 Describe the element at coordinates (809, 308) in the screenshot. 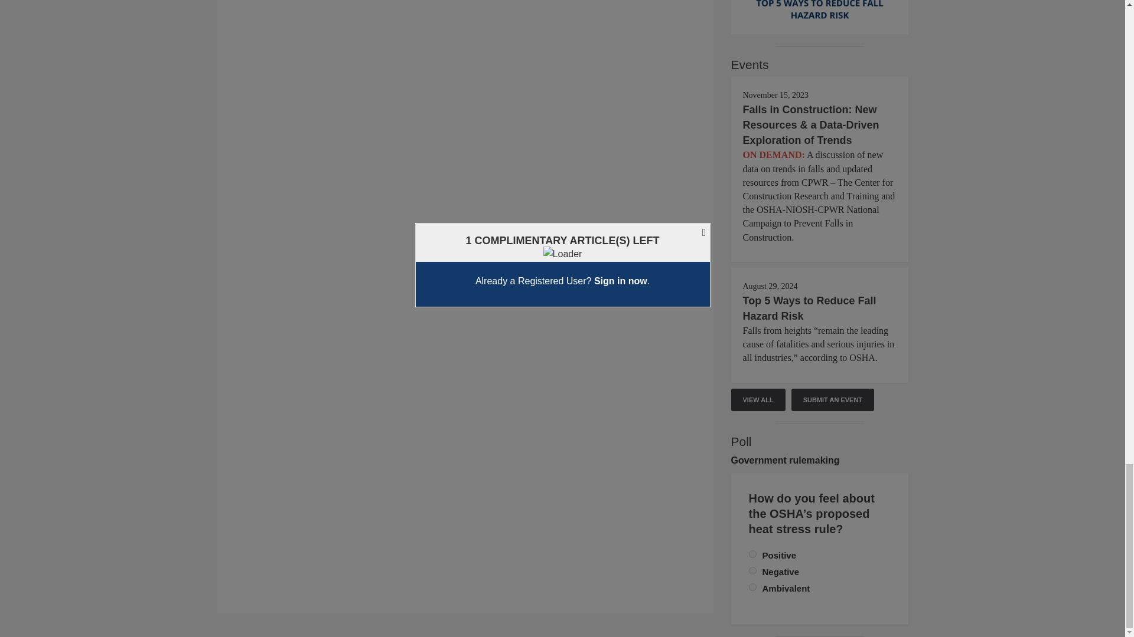

I see `Top 5 Ways to Reduce Fall Hazard Risk` at that location.